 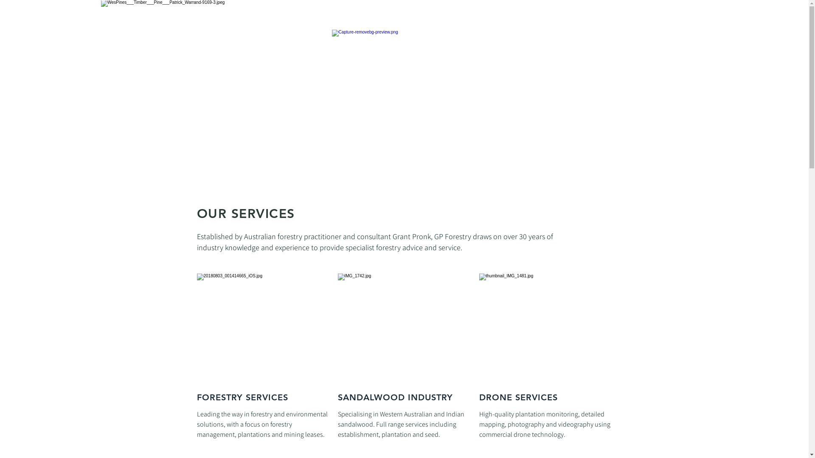 I want to click on PRODUCTS, so click(x=516, y=22).